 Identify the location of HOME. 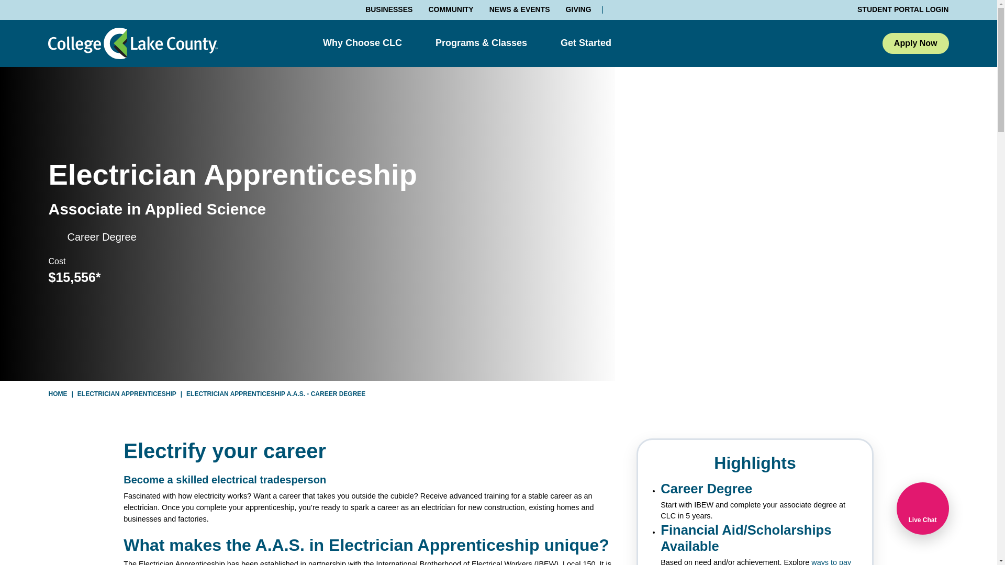
(58, 394).